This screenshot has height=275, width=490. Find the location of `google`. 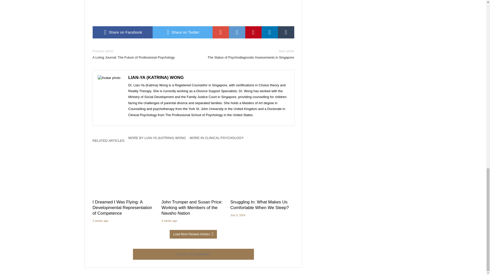

google is located at coordinates (220, 32).